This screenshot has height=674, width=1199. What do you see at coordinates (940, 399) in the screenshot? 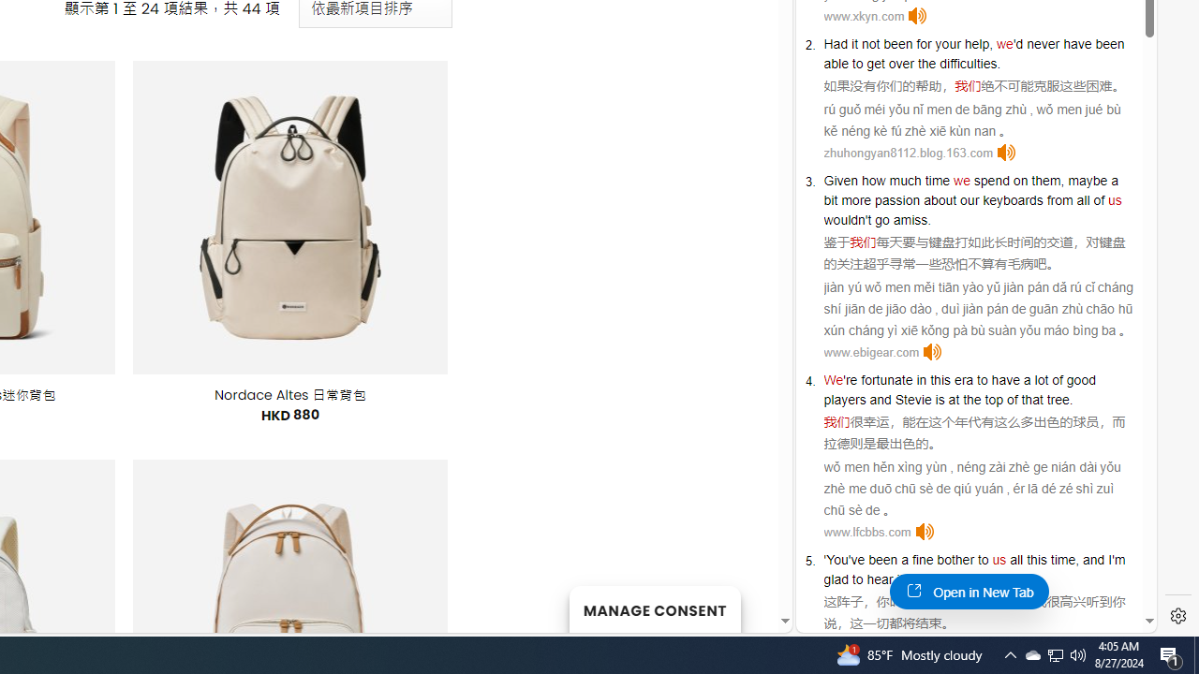
I see `is` at bounding box center [940, 399].